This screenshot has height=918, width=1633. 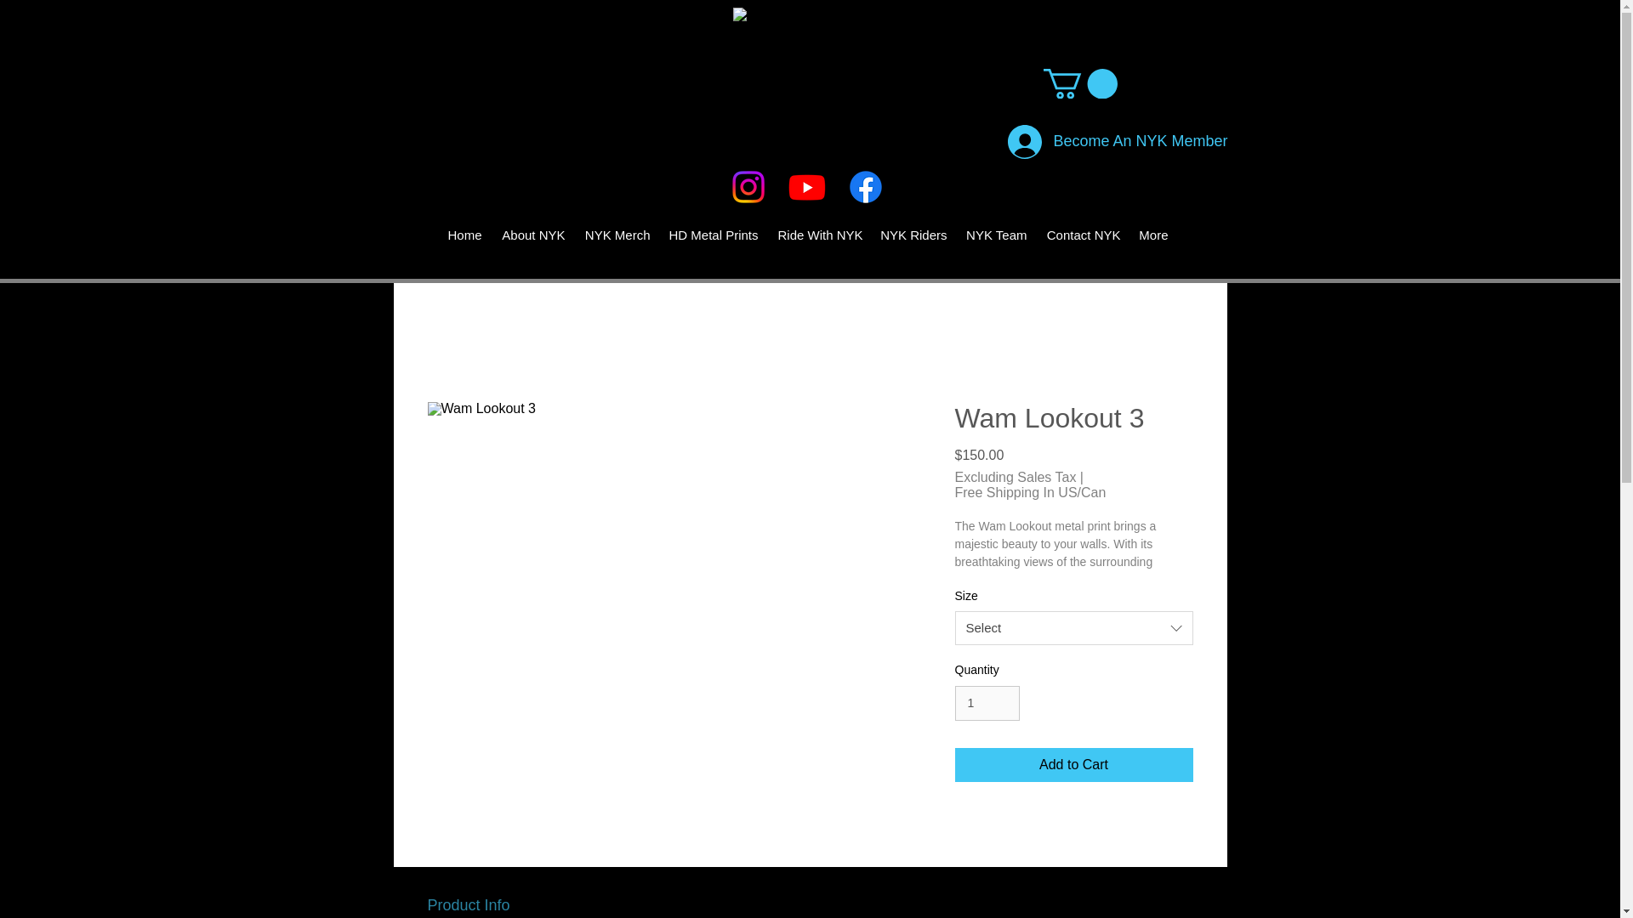 I want to click on Ride With NYK, so click(x=820, y=235).